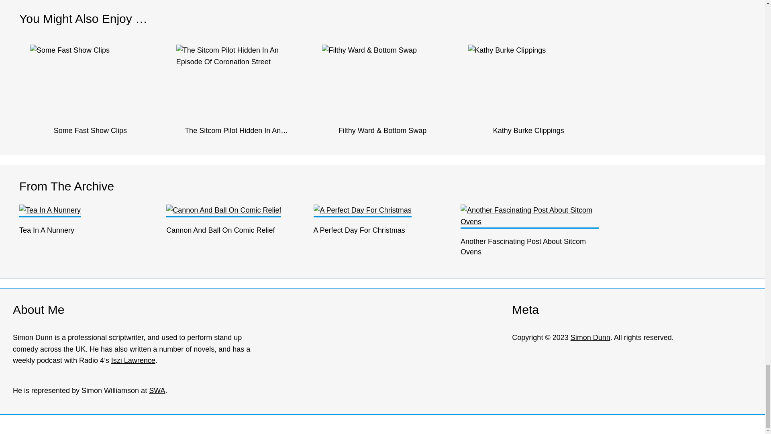 The image size is (771, 434). Describe the element at coordinates (90, 78) in the screenshot. I see `Some Fast Show Clips` at that location.